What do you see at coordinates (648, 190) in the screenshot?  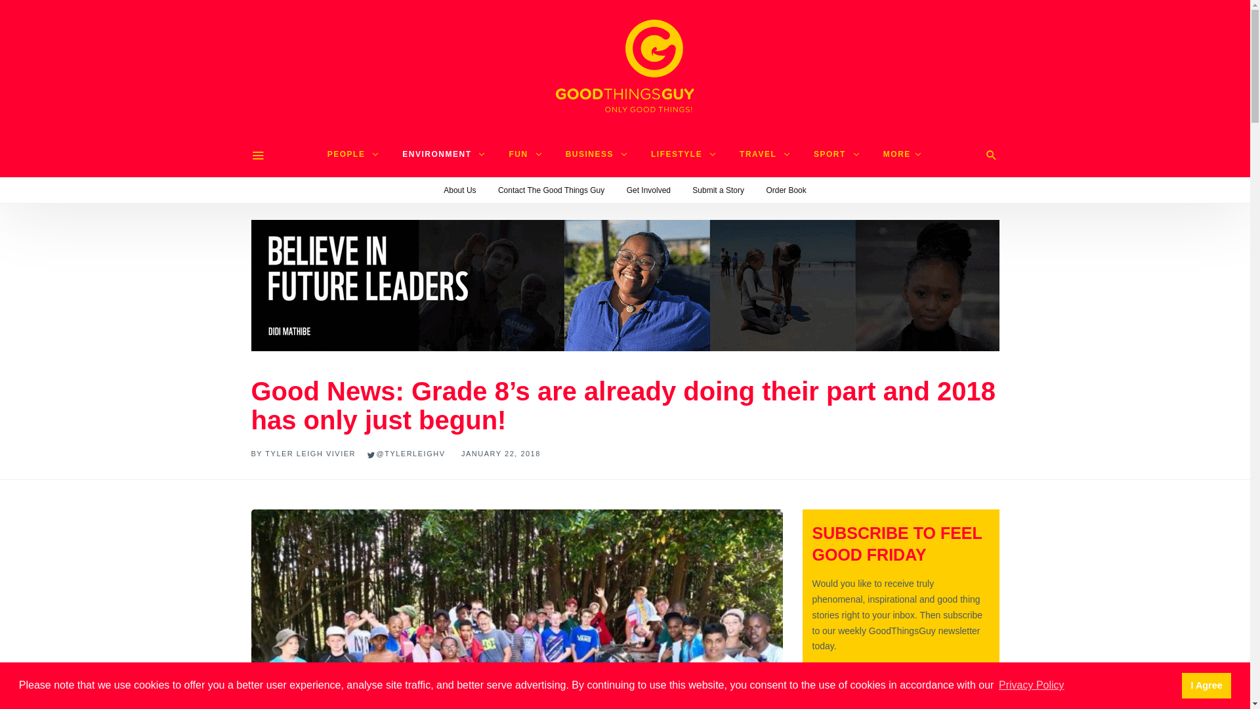 I see `Get Involved` at bounding box center [648, 190].